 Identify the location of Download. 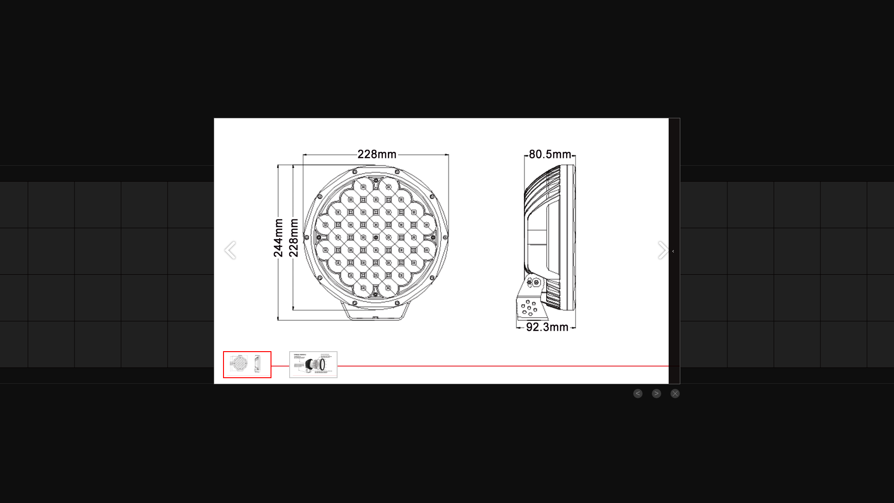
(343, 173).